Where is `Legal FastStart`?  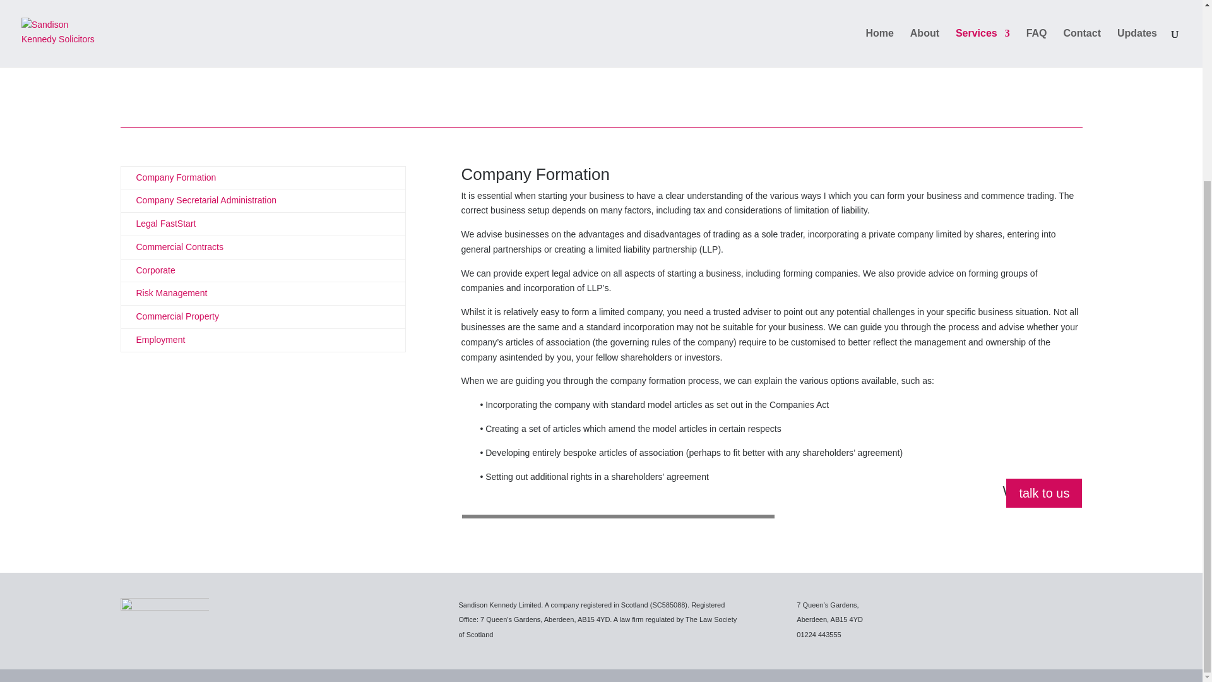
Legal FastStart is located at coordinates (166, 223).